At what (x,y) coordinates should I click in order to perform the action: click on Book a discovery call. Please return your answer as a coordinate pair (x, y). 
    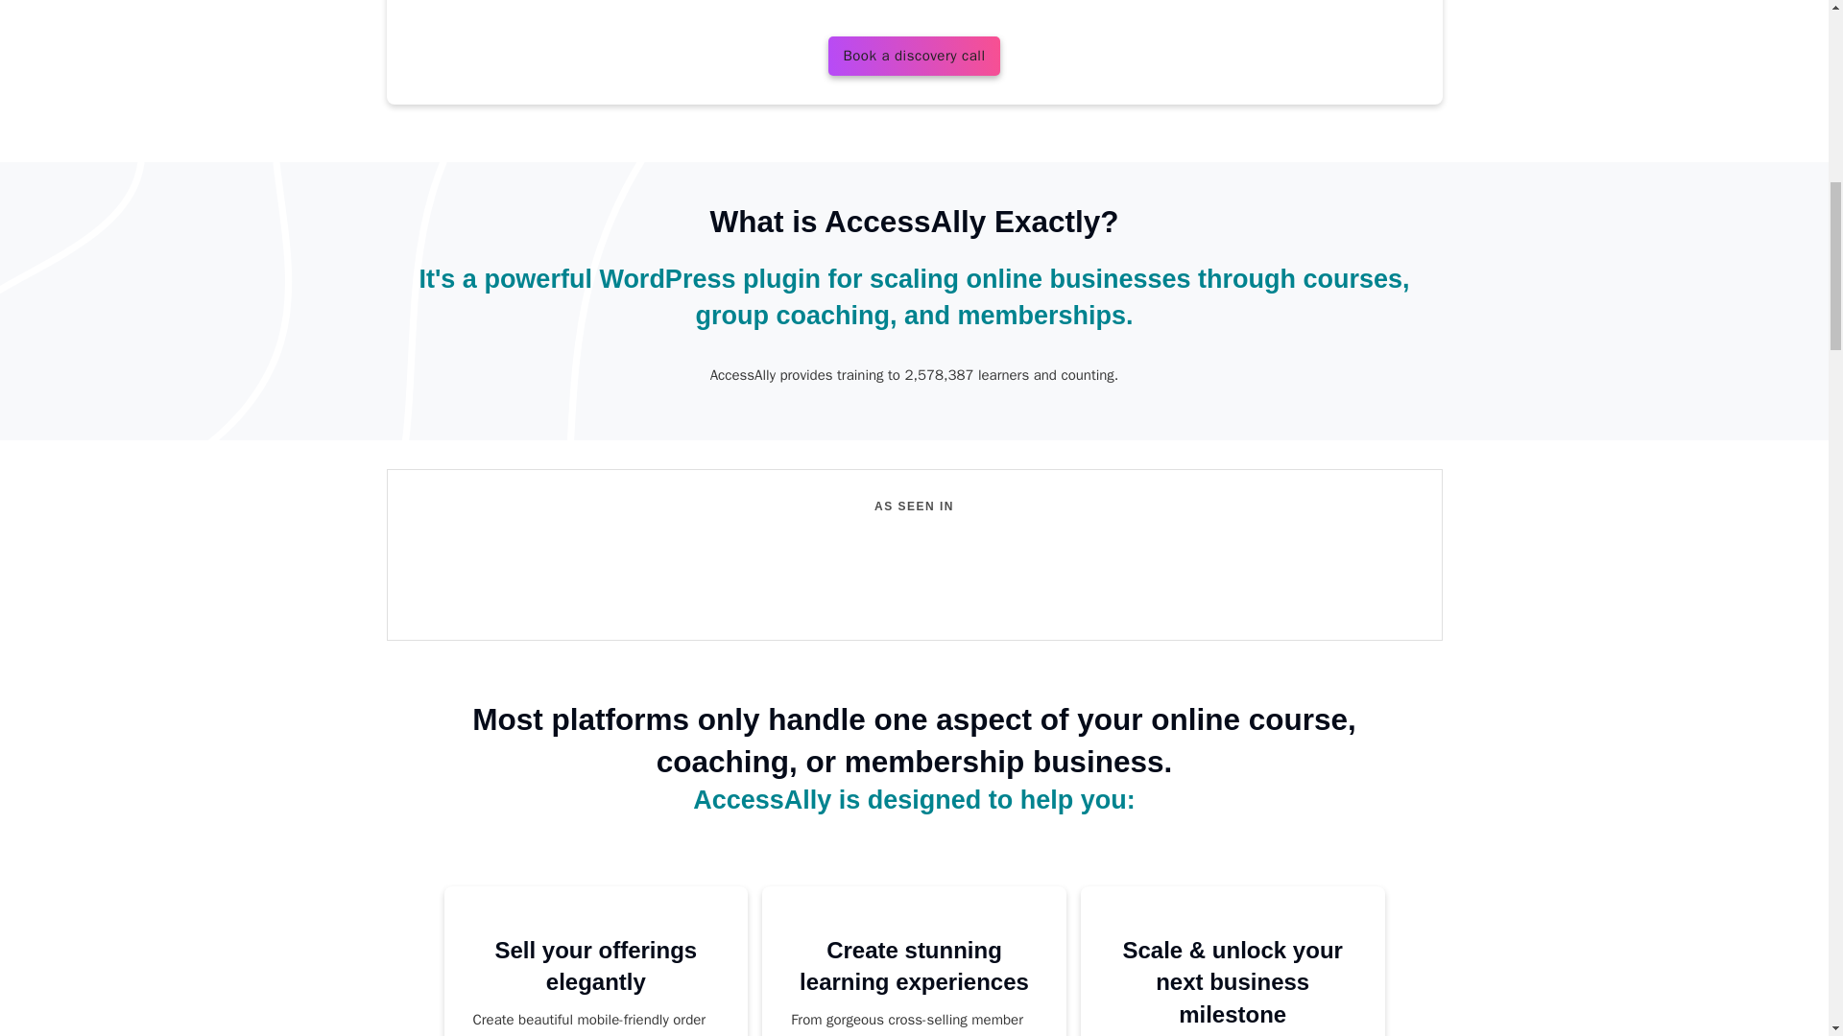
    Looking at the image, I should click on (913, 56).